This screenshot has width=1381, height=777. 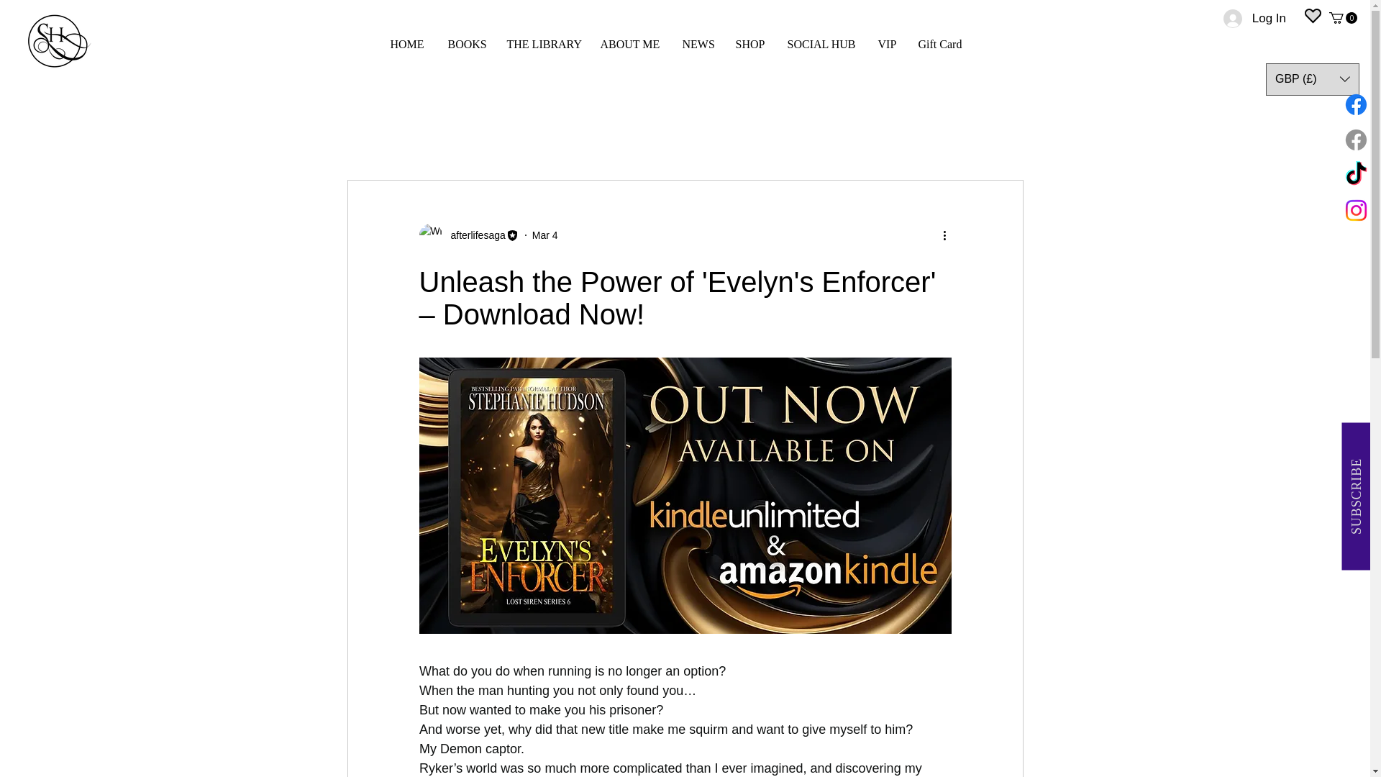 I want to click on 0, so click(x=1343, y=18).